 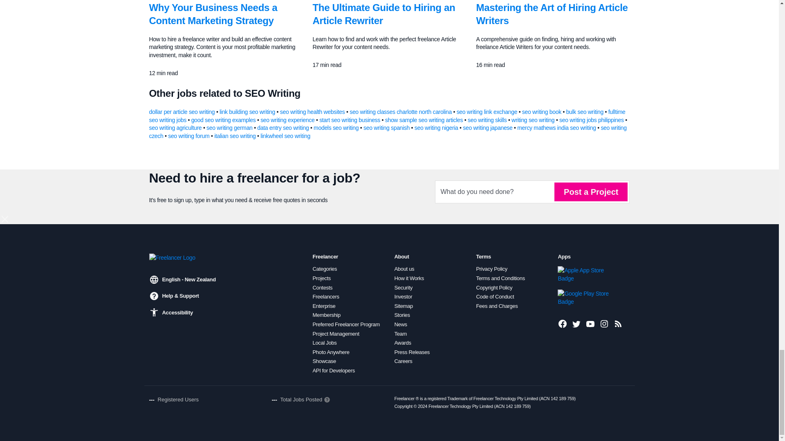 I want to click on Freelancer on Youtube, so click(x=590, y=323).